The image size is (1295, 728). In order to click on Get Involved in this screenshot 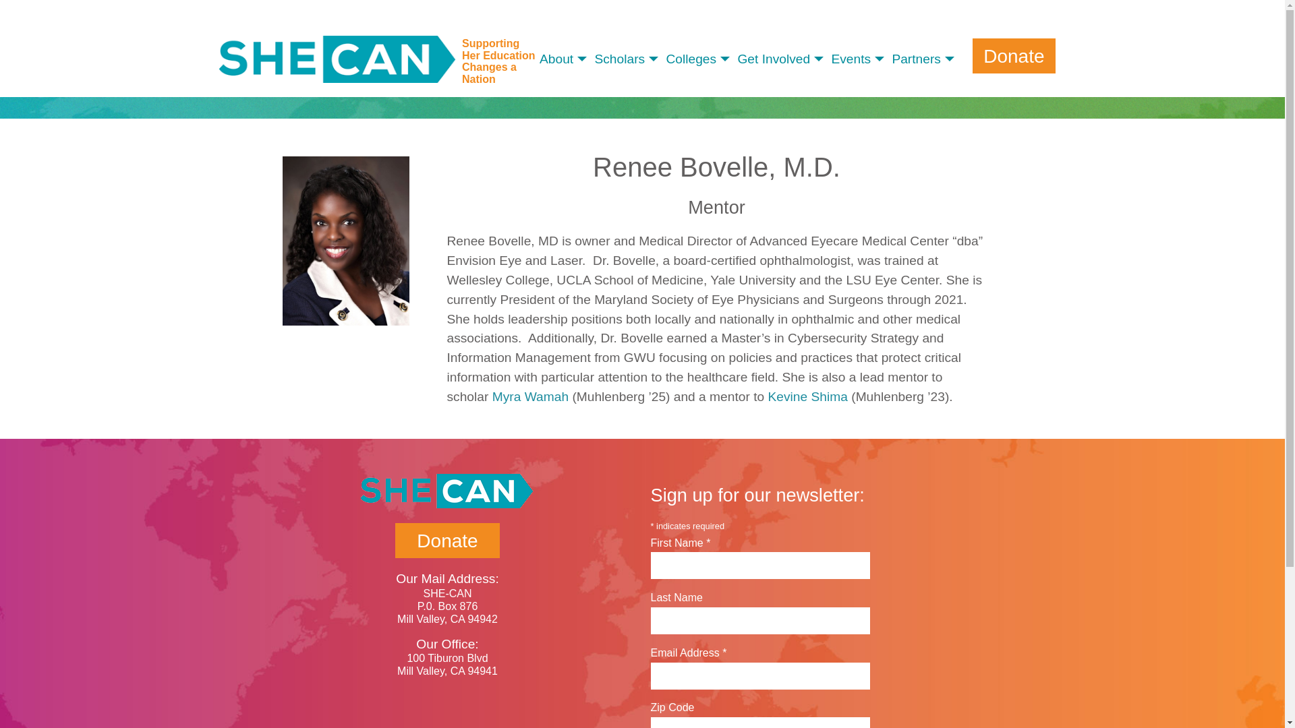, I will do `click(784, 59)`.